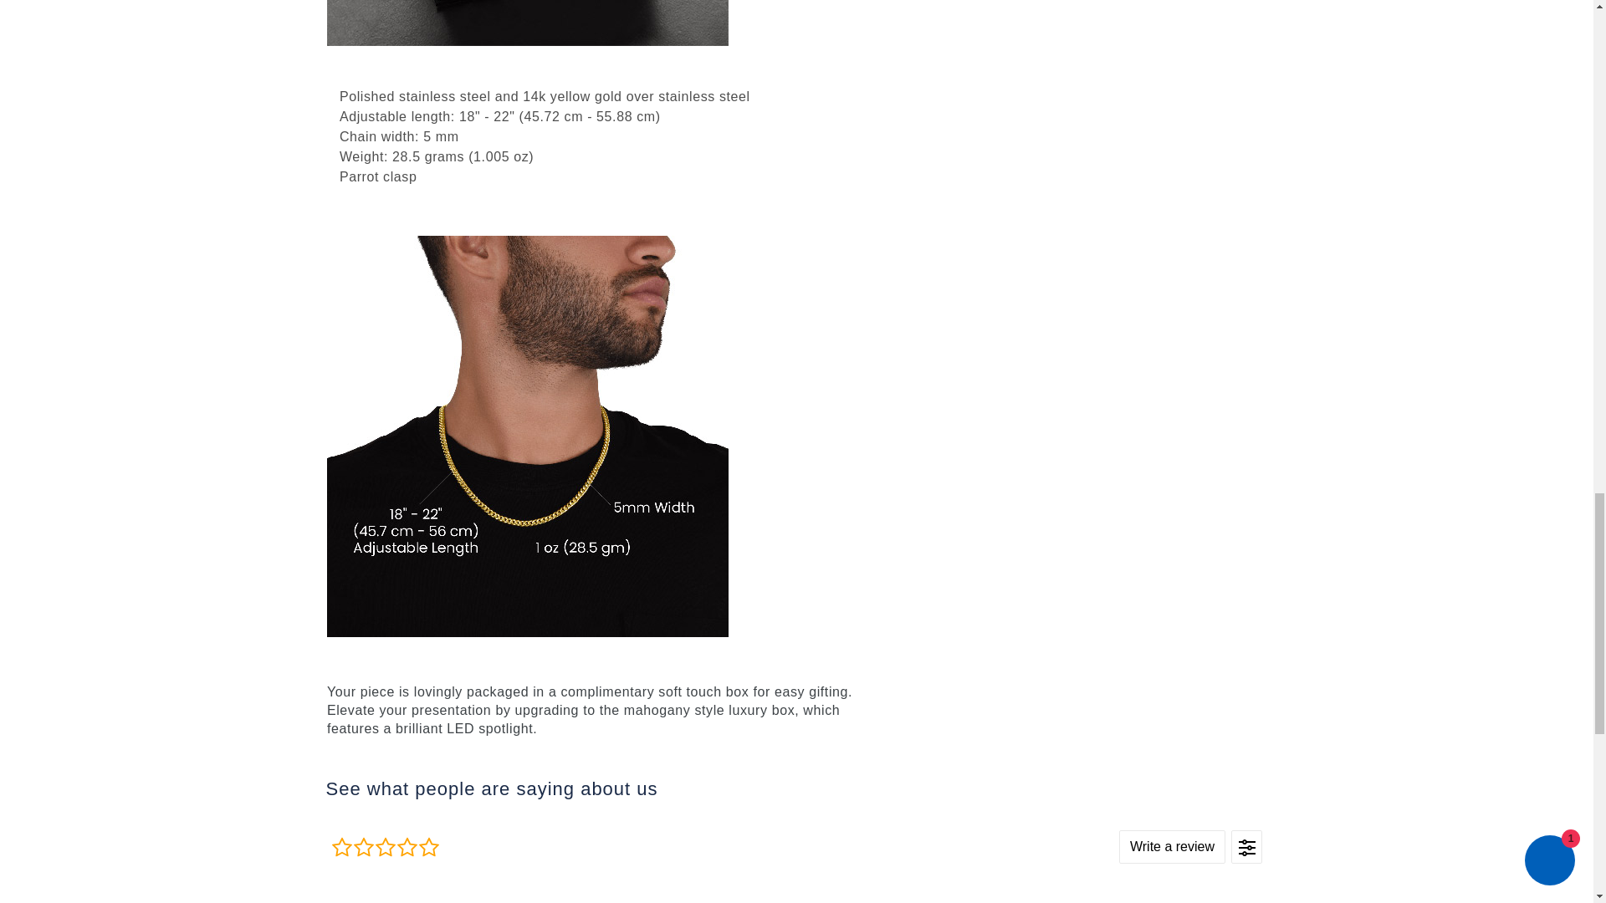 The image size is (1606, 903). I want to click on Product reviews widget, so click(796, 858).